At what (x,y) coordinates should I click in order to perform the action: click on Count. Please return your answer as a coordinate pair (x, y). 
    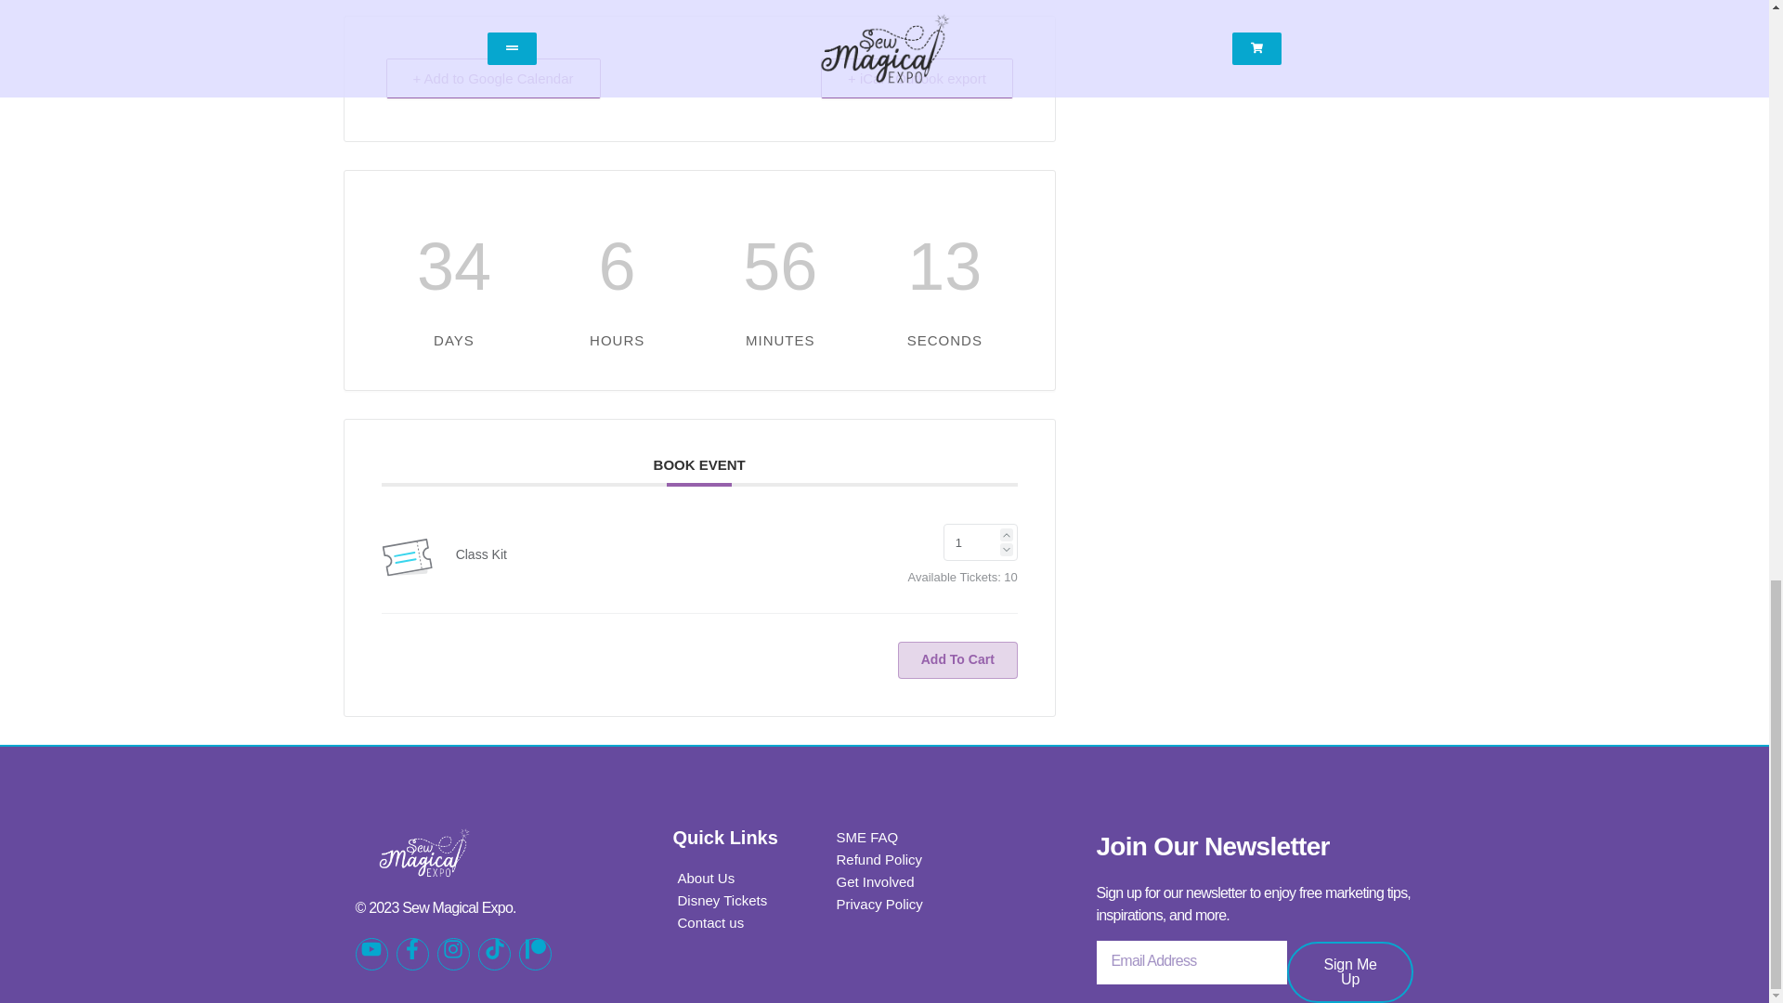
    Looking at the image, I should click on (981, 541).